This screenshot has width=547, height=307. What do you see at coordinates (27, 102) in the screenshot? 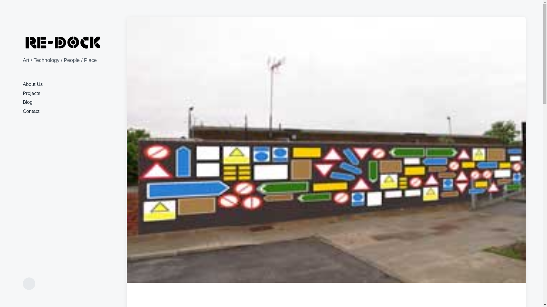
I see `Blog` at bounding box center [27, 102].